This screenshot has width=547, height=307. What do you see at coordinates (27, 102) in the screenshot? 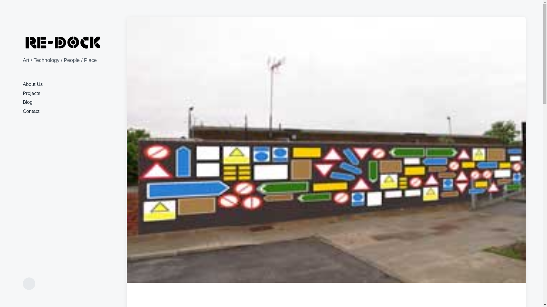
I see `Blog` at bounding box center [27, 102].